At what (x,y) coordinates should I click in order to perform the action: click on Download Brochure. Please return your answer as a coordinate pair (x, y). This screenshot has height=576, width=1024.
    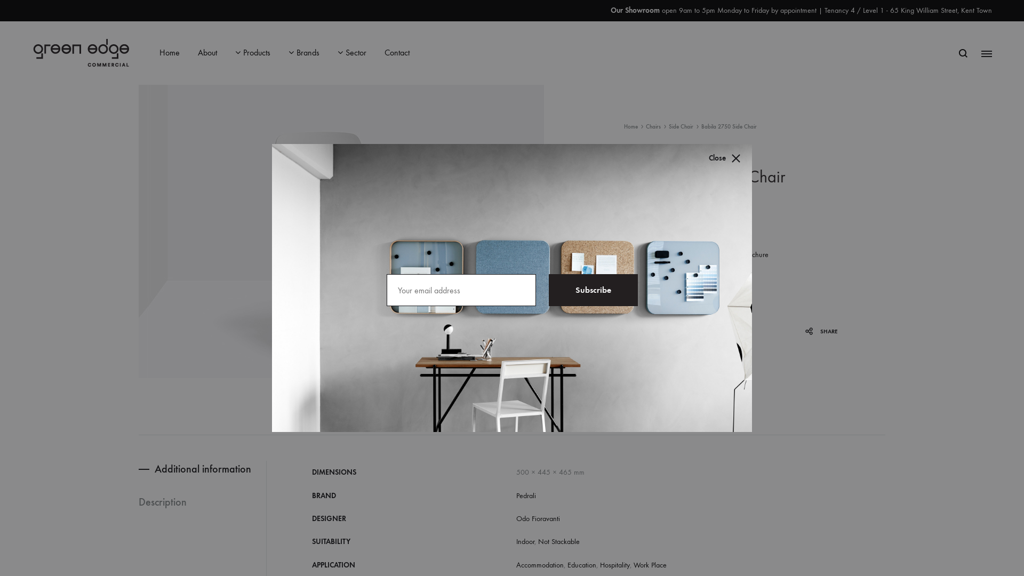
    Looking at the image, I should click on (739, 254).